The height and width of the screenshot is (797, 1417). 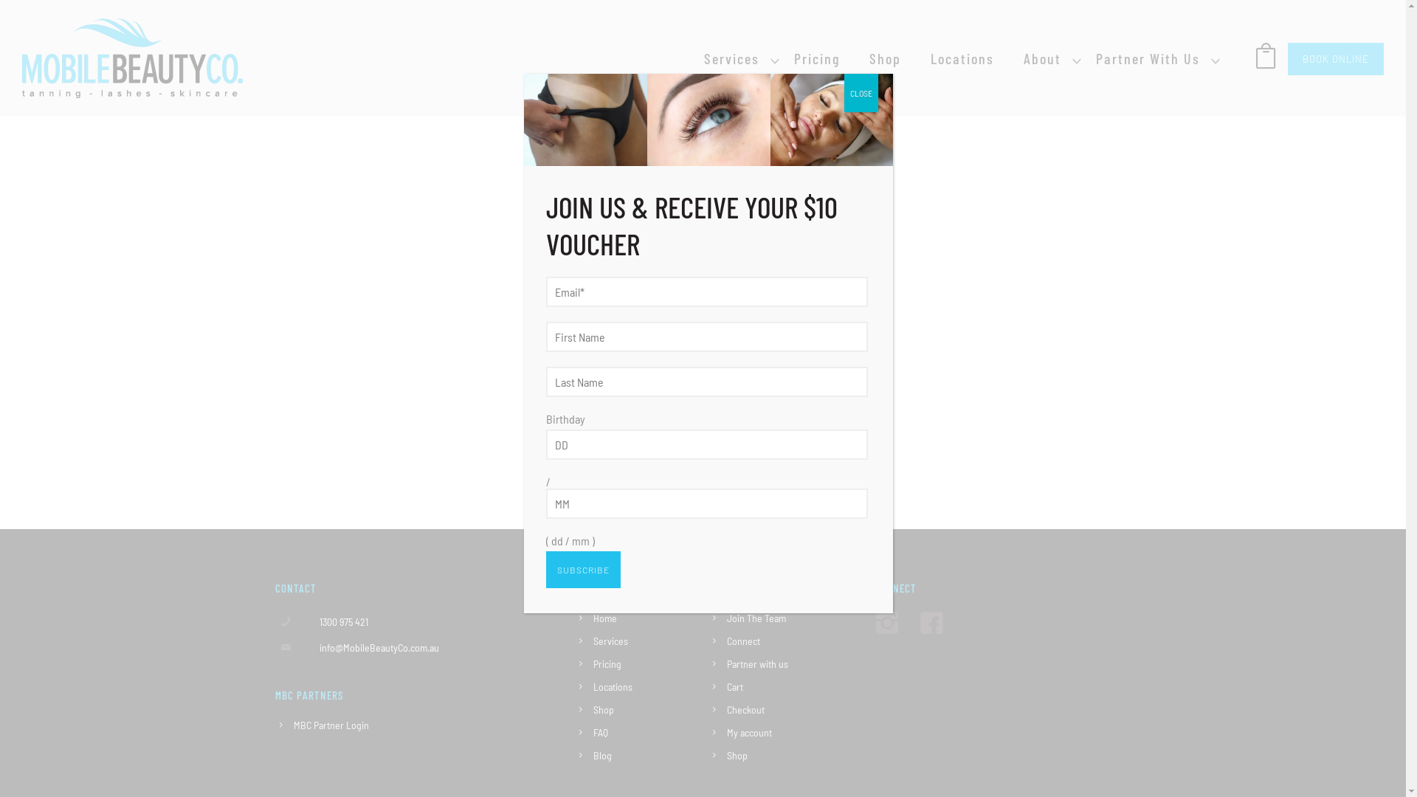 I want to click on Home, so click(x=605, y=618).